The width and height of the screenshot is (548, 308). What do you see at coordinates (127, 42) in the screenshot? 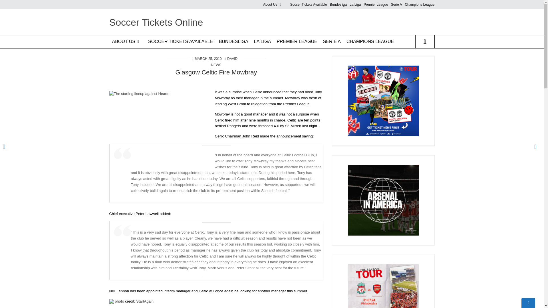
I see `ABOUT US` at bounding box center [127, 42].